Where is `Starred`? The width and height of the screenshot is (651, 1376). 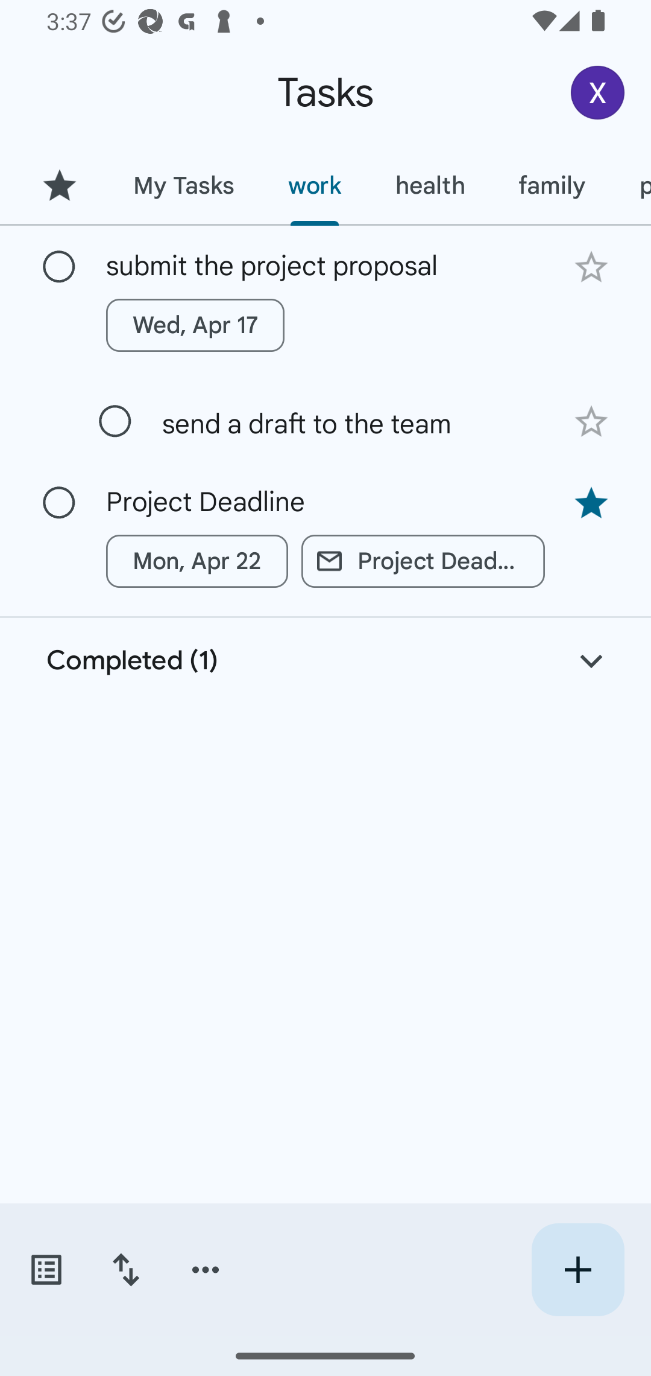 Starred is located at coordinates (59, 185).